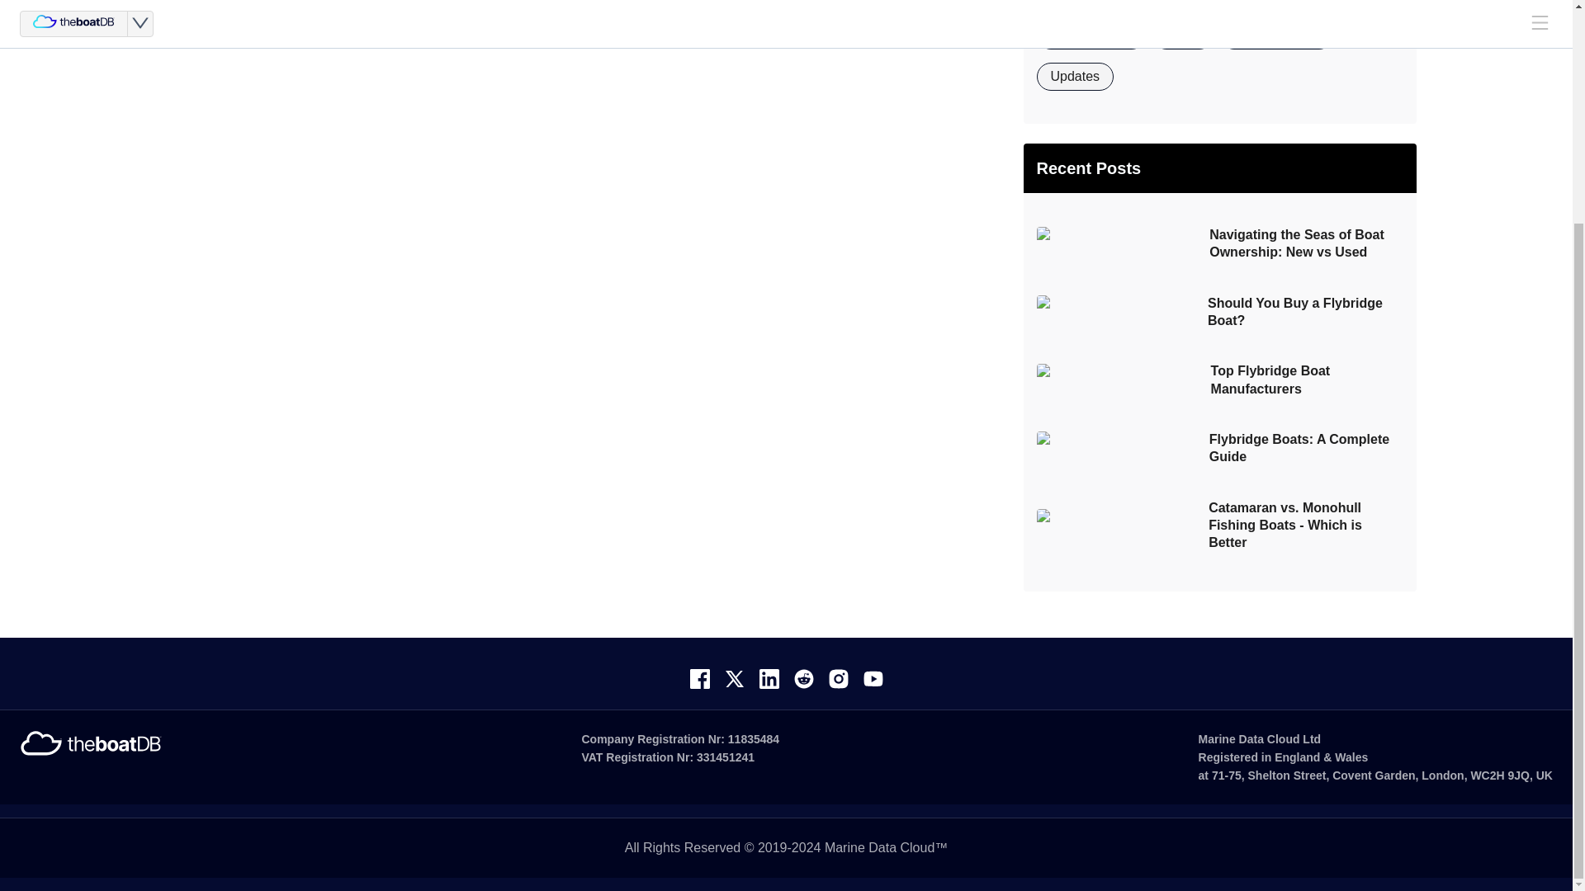 The width and height of the screenshot is (1585, 891). Describe the element at coordinates (1280, 35) in the screenshot. I see `Uncategorized` at that location.